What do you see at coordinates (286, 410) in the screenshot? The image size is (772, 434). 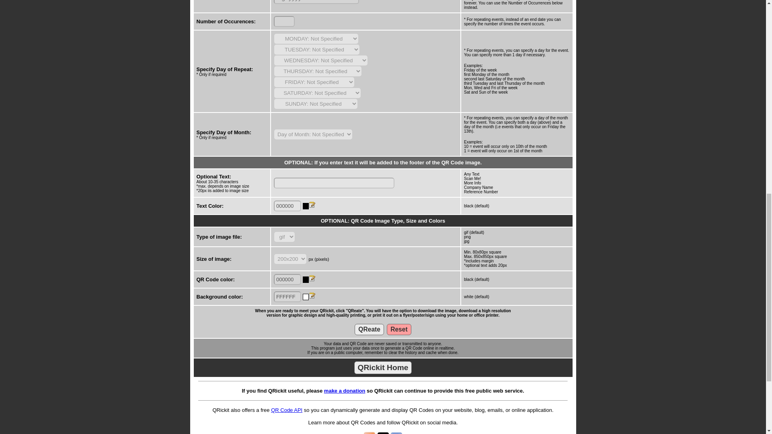 I see `QR Code API` at bounding box center [286, 410].